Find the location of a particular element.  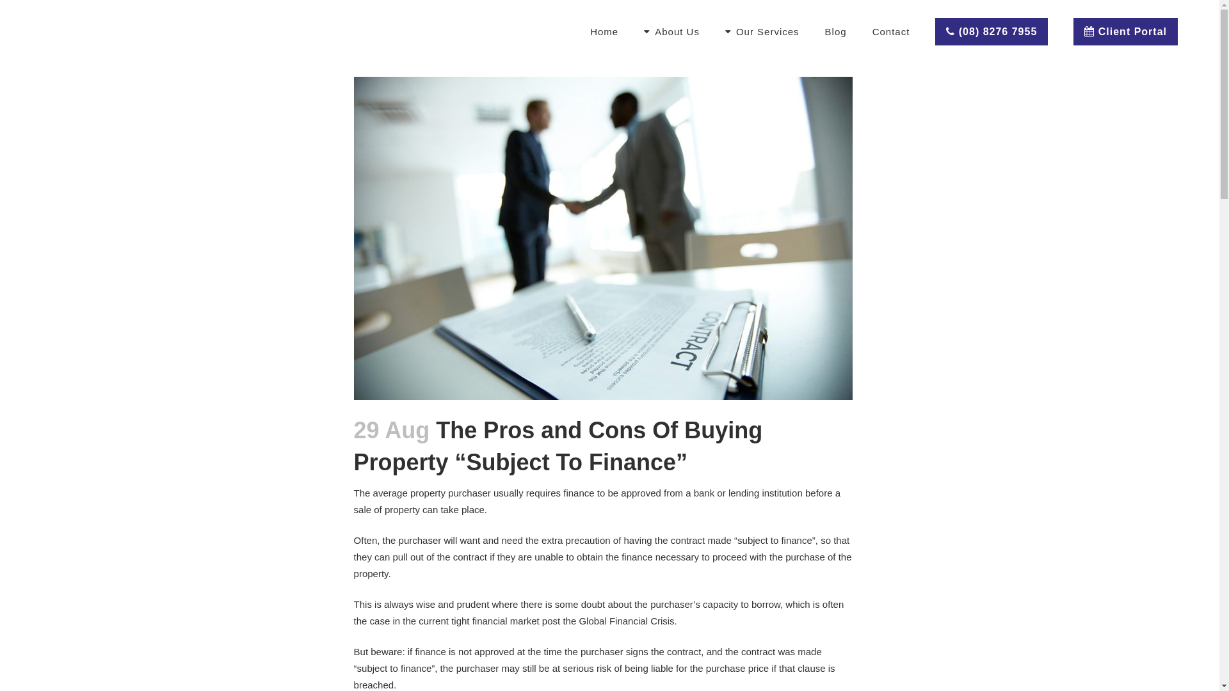

Contact is located at coordinates (891, 32).